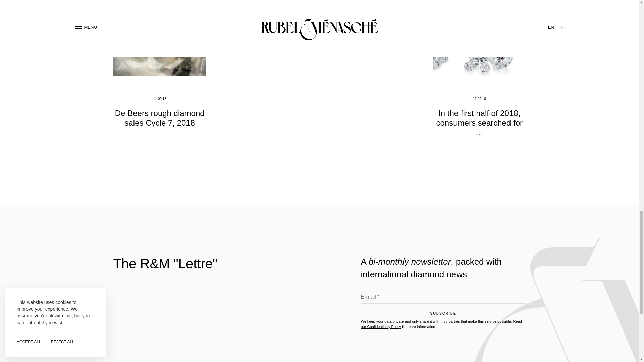  What do you see at coordinates (160, 118) in the screenshot?
I see `De Beers rough diamond sales Cycle 7, 2018` at bounding box center [160, 118].